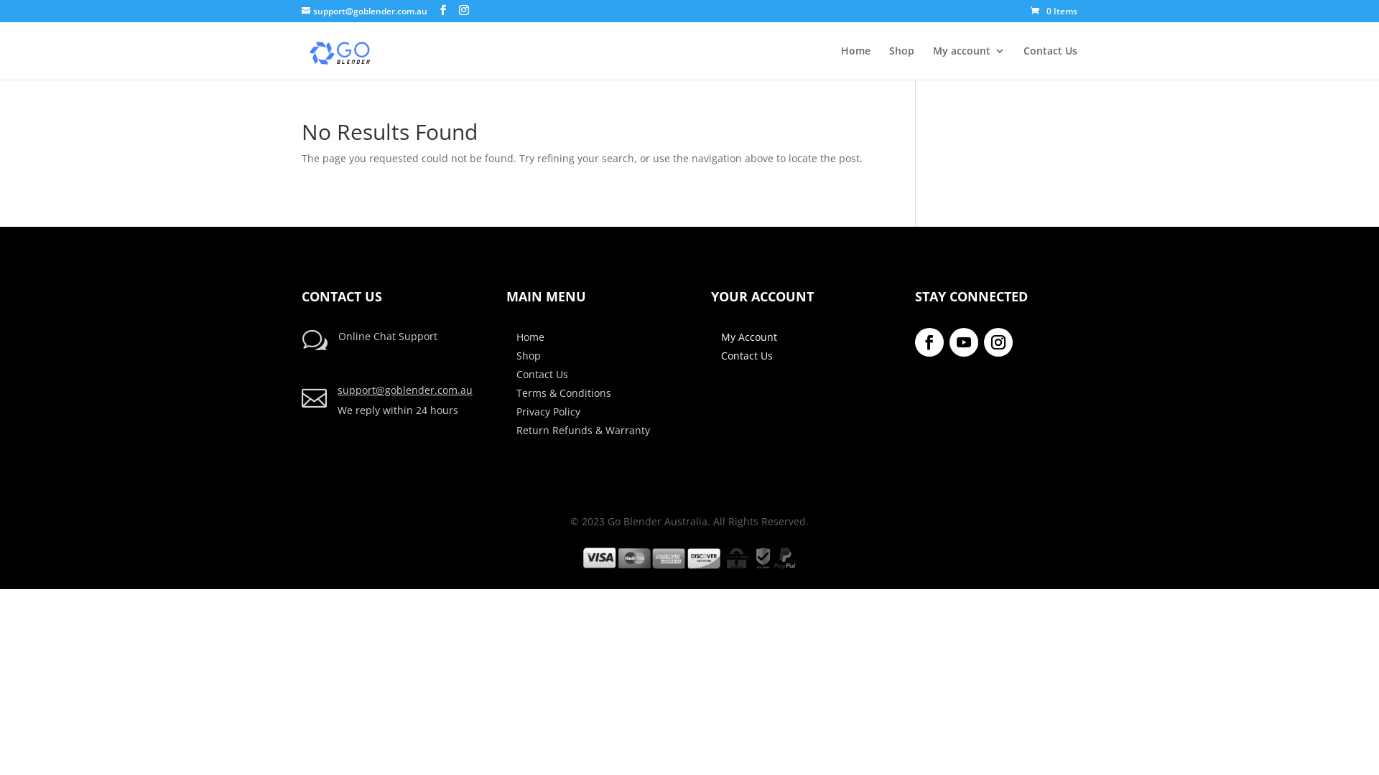  Describe the element at coordinates (1054, 11) in the screenshot. I see `0 Items` at that location.